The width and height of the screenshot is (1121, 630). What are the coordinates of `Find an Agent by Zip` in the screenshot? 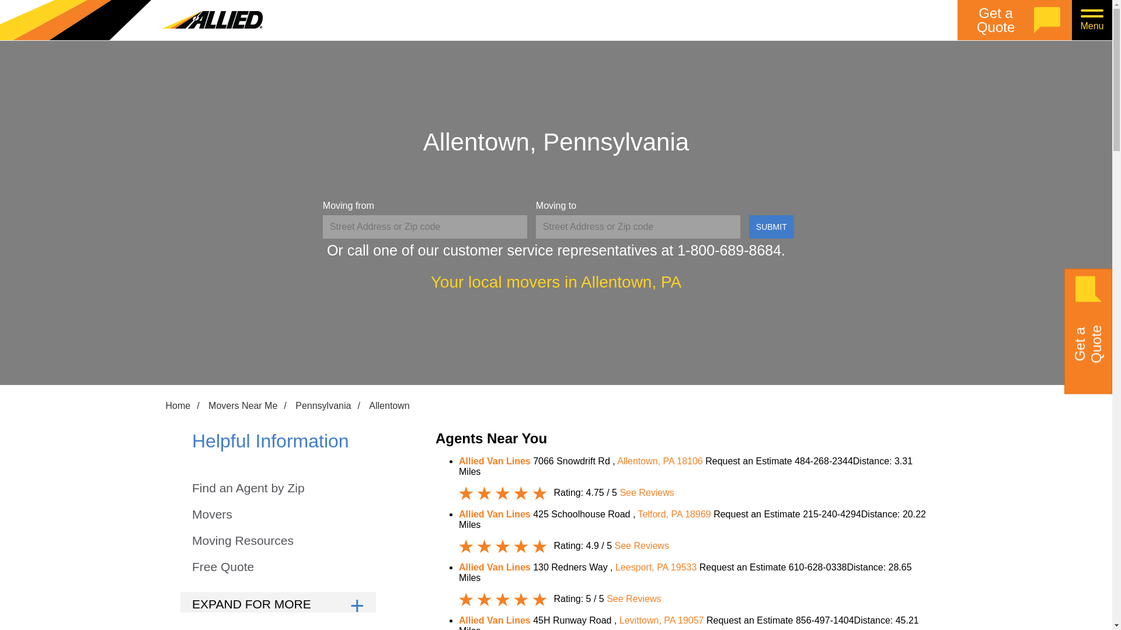 It's located at (248, 488).